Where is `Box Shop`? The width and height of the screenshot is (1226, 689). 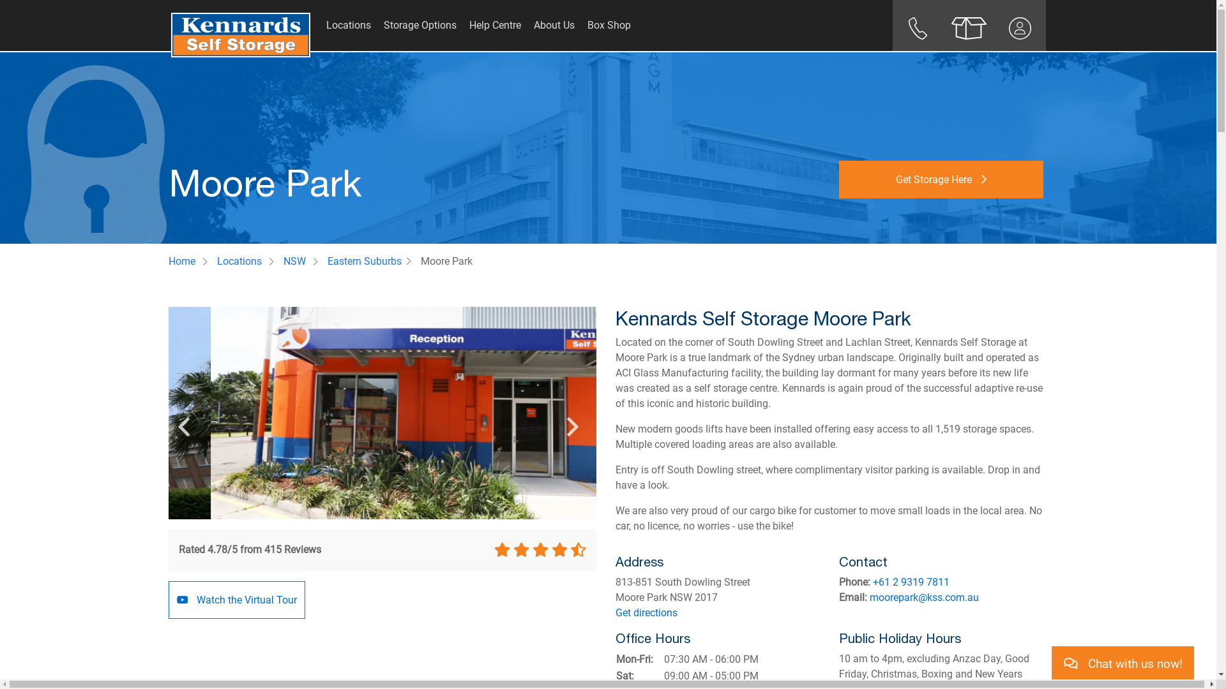
Box Shop is located at coordinates (609, 26).